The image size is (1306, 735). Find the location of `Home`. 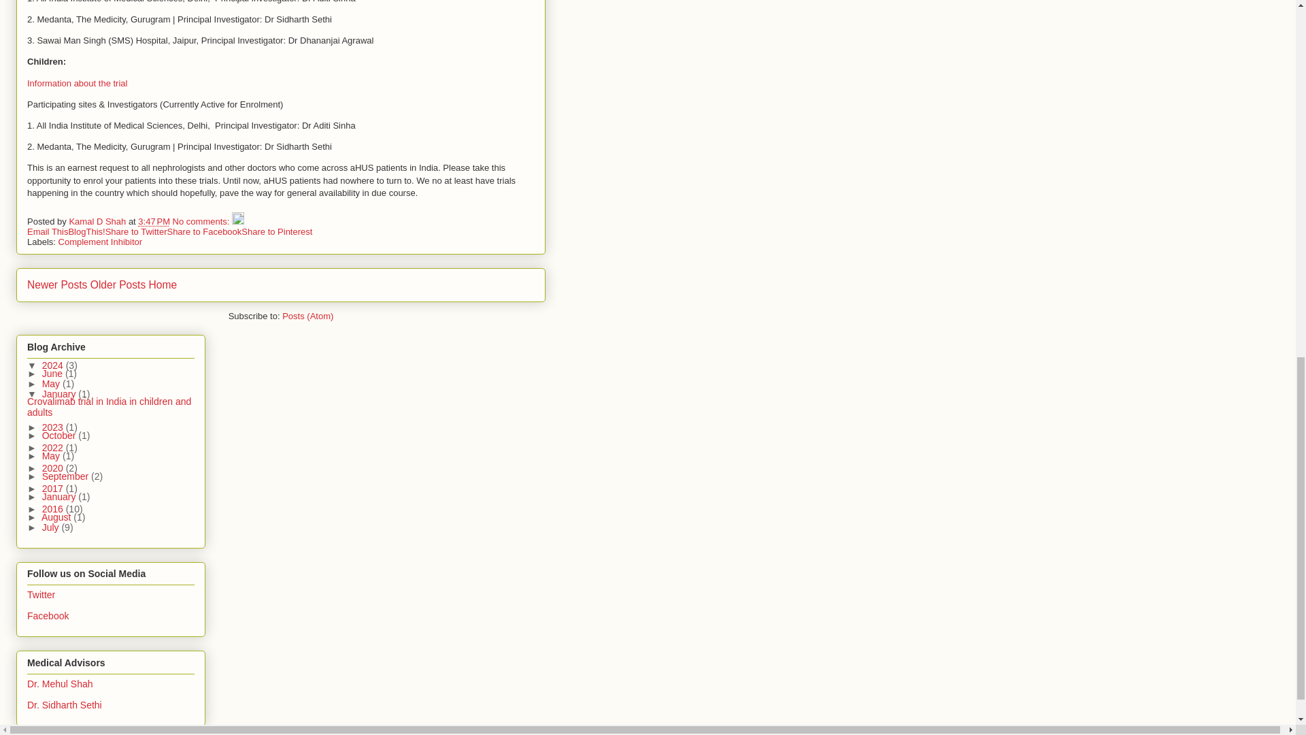

Home is located at coordinates (163, 284).